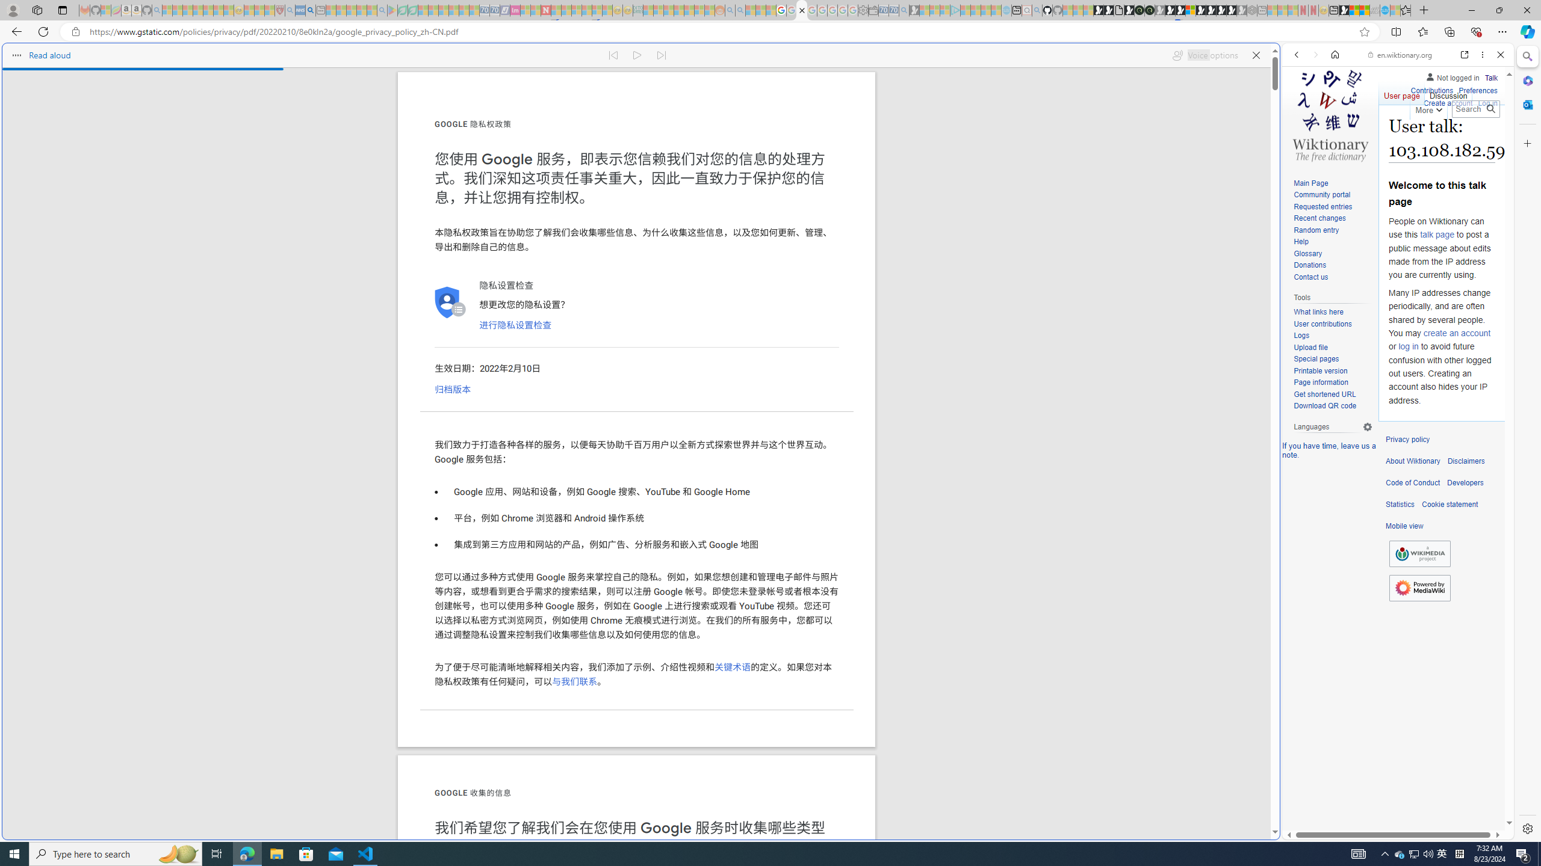 The height and width of the screenshot is (866, 1541). What do you see at coordinates (1419, 588) in the screenshot?
I see `AutomationID: footer-poweredbyico` at bounding box center [1419, 588].